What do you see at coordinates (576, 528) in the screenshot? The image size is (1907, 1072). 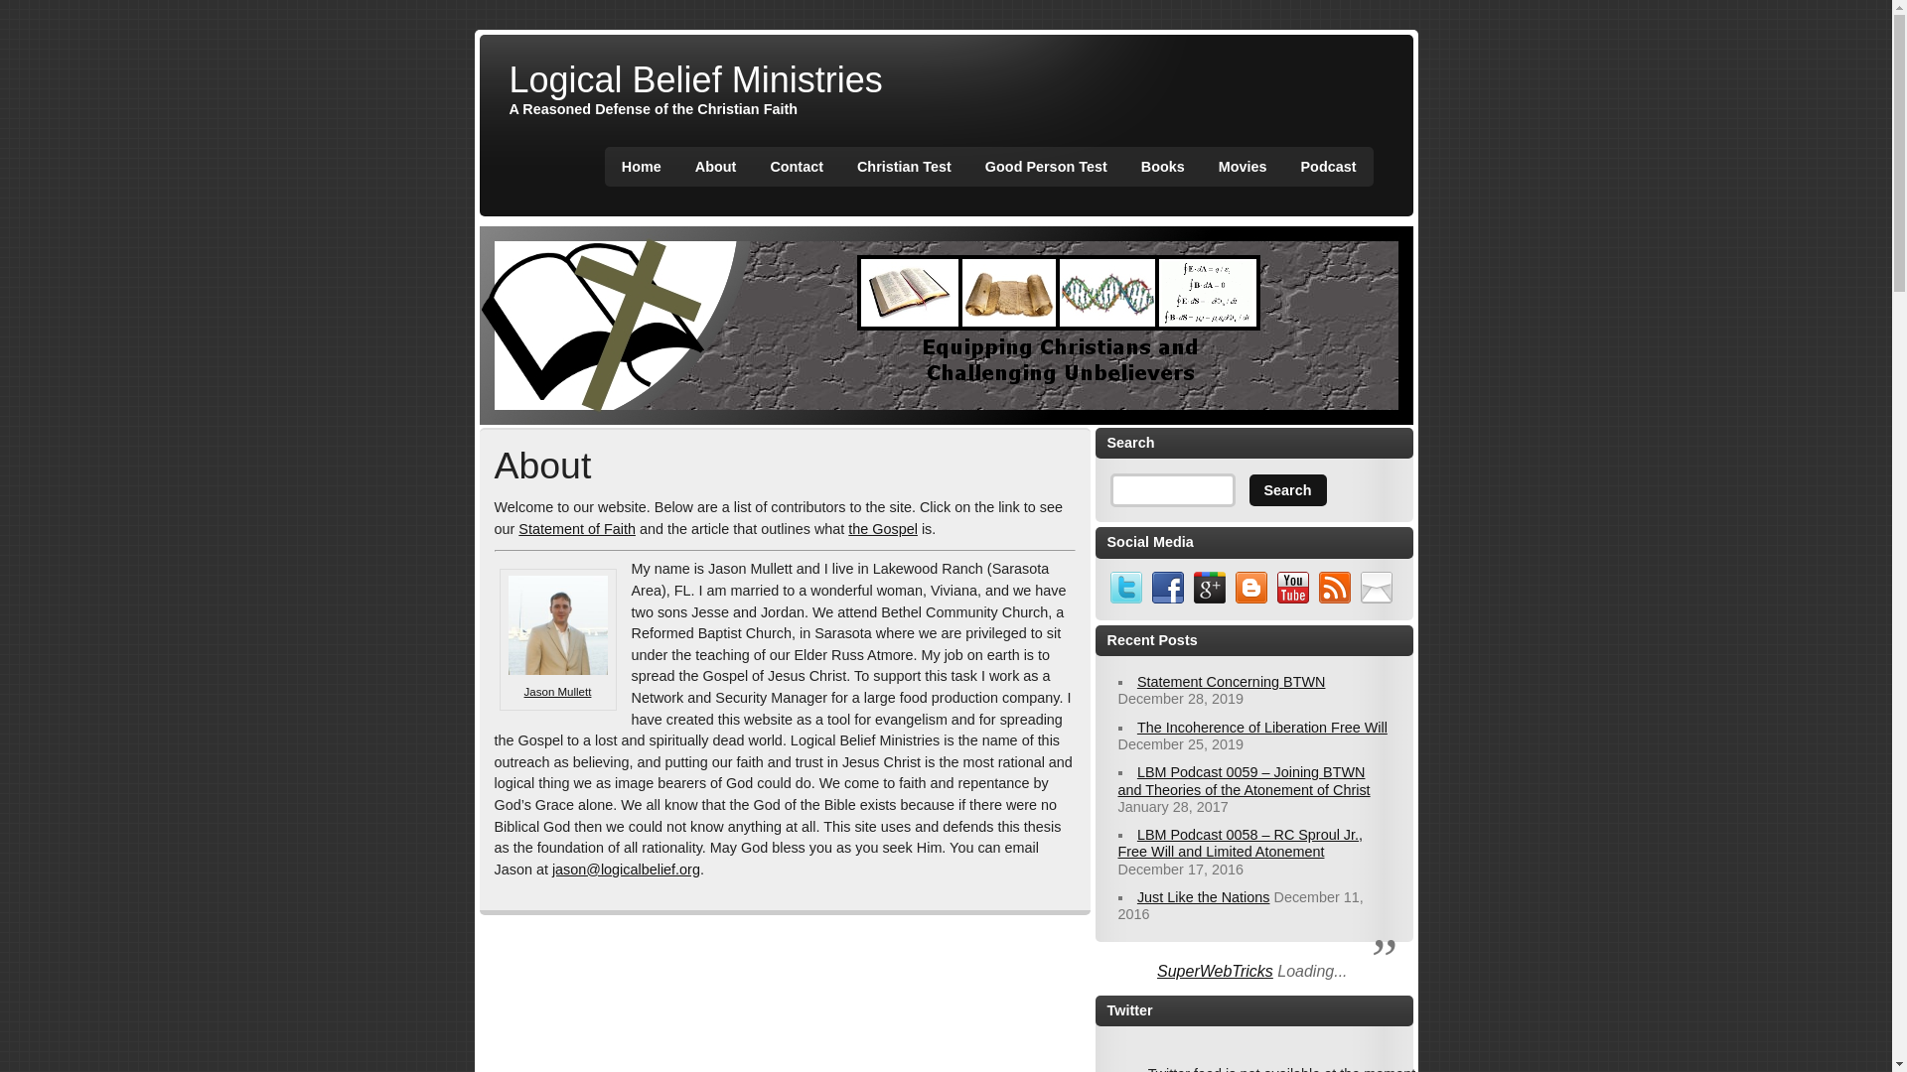 I see `Statement of Faith` at bounding box center [576, 528].